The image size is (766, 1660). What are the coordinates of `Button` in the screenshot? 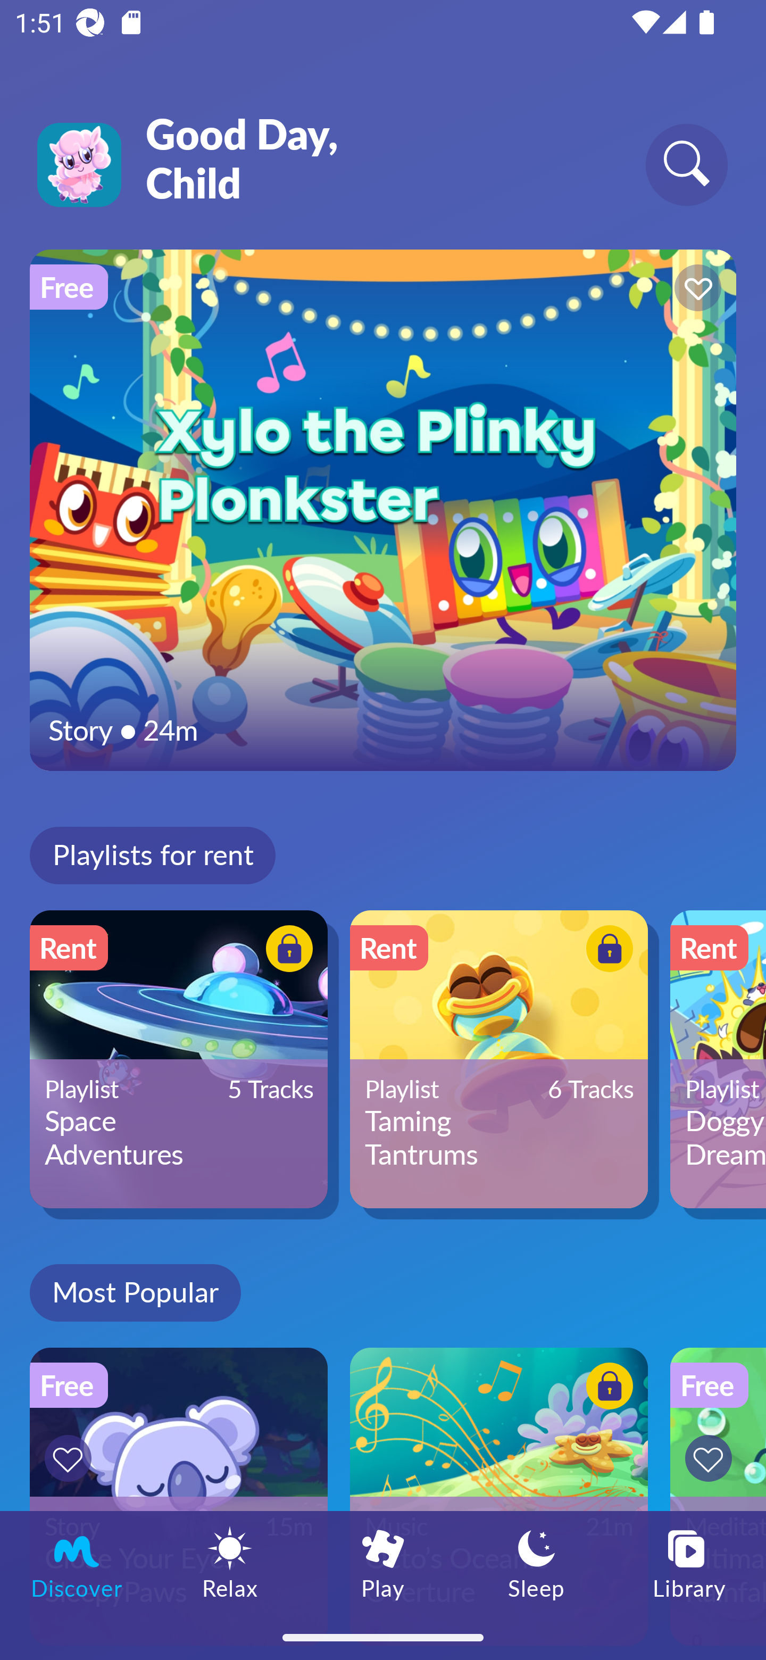 It's located at (71, 1458).